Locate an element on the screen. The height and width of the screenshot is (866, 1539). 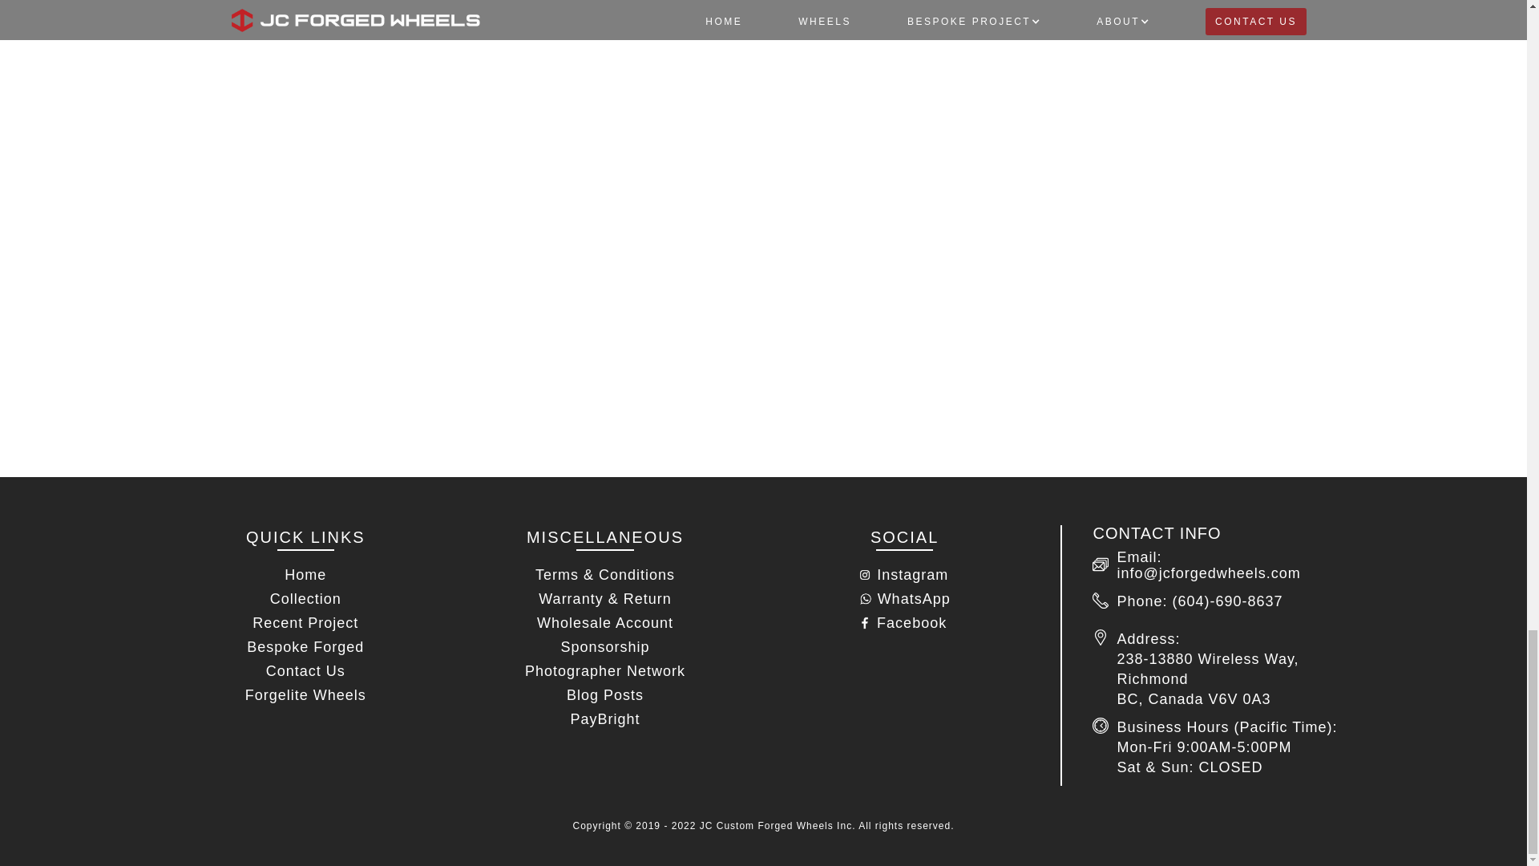
Bespoke Forged is located at coordinates (305, 646).